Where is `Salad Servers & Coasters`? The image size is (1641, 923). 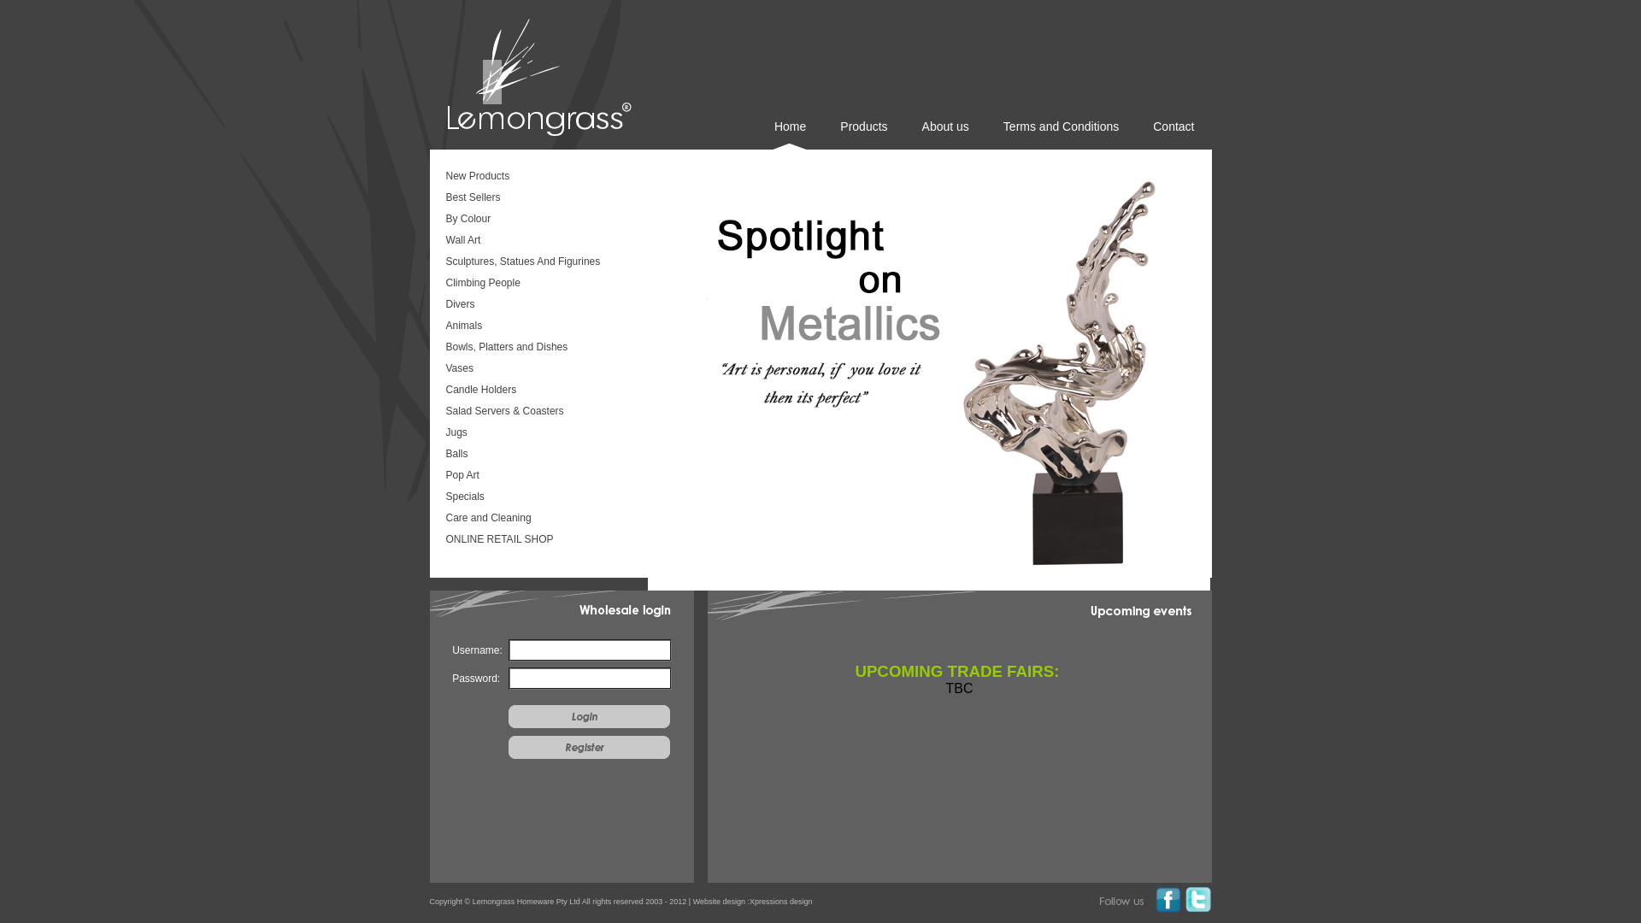 Salad Servers & Coasters is located at coordinates (537, 413).